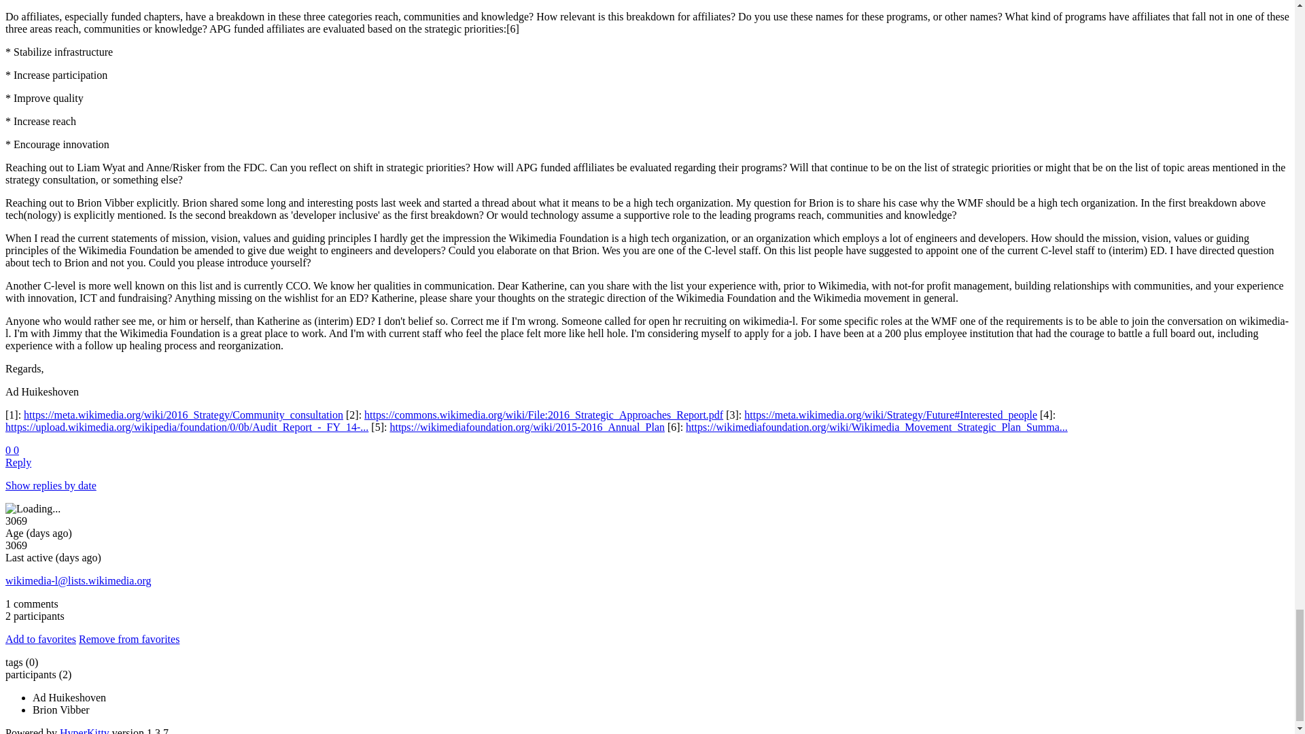 Image resolution: width=1305 pixels, height=734 pixels. Describe the element at coordinates (40, 639) in the screenshot. I see `You must be logged-in to have favorites.` at that location.